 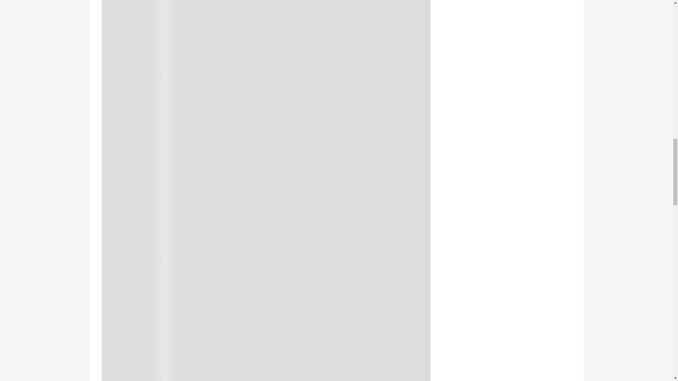 I want to click on Peugeot, so click(x=238, y=297).